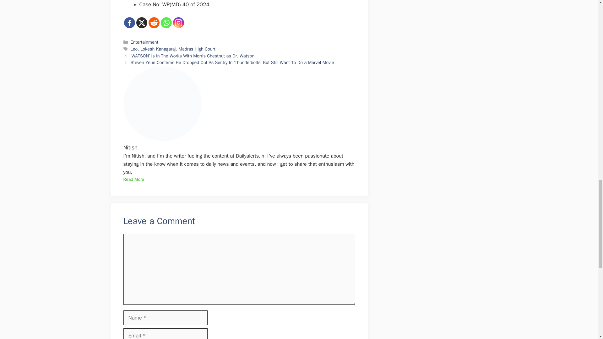 The width and height of the screenshot is (603, 339). Describe the element at coordinates (166, 22) in the screenshot. I see `Whatsapp` at that location.